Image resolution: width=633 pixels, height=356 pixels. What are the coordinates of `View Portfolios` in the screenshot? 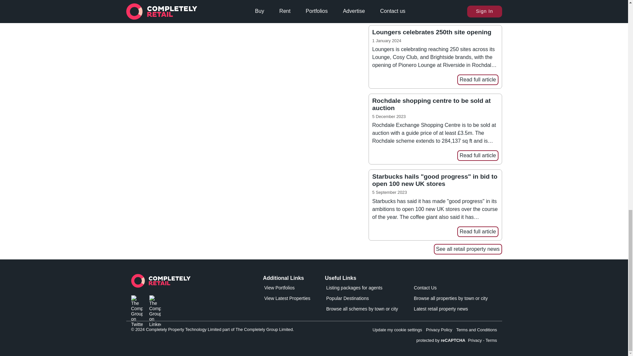 It's located at (293, 289).